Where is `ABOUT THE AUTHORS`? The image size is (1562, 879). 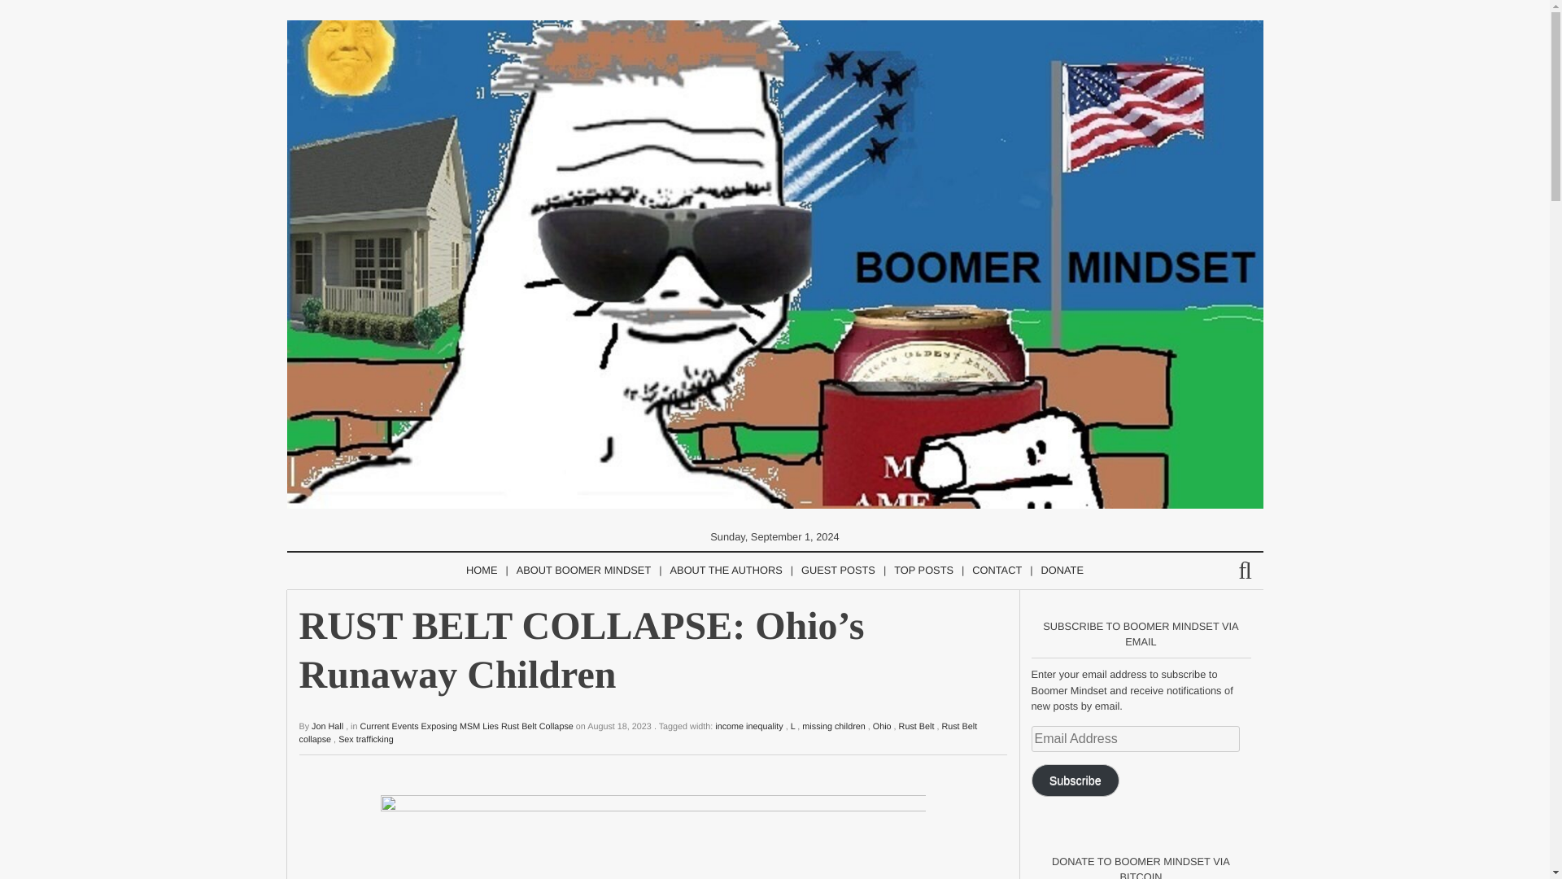 ABOUT THE AUTHORS is located at coordinates (726, 571).